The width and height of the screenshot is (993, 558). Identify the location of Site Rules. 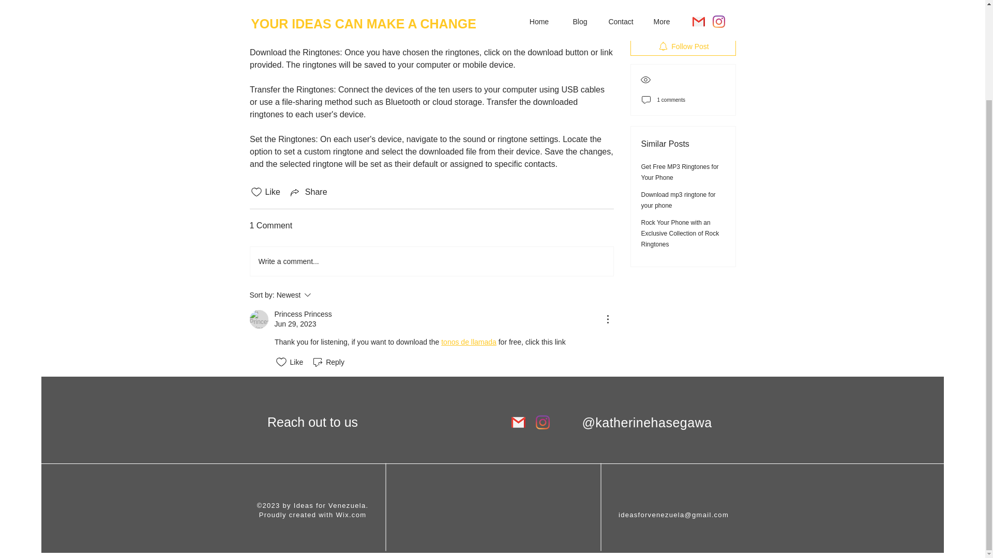
(492, 502).